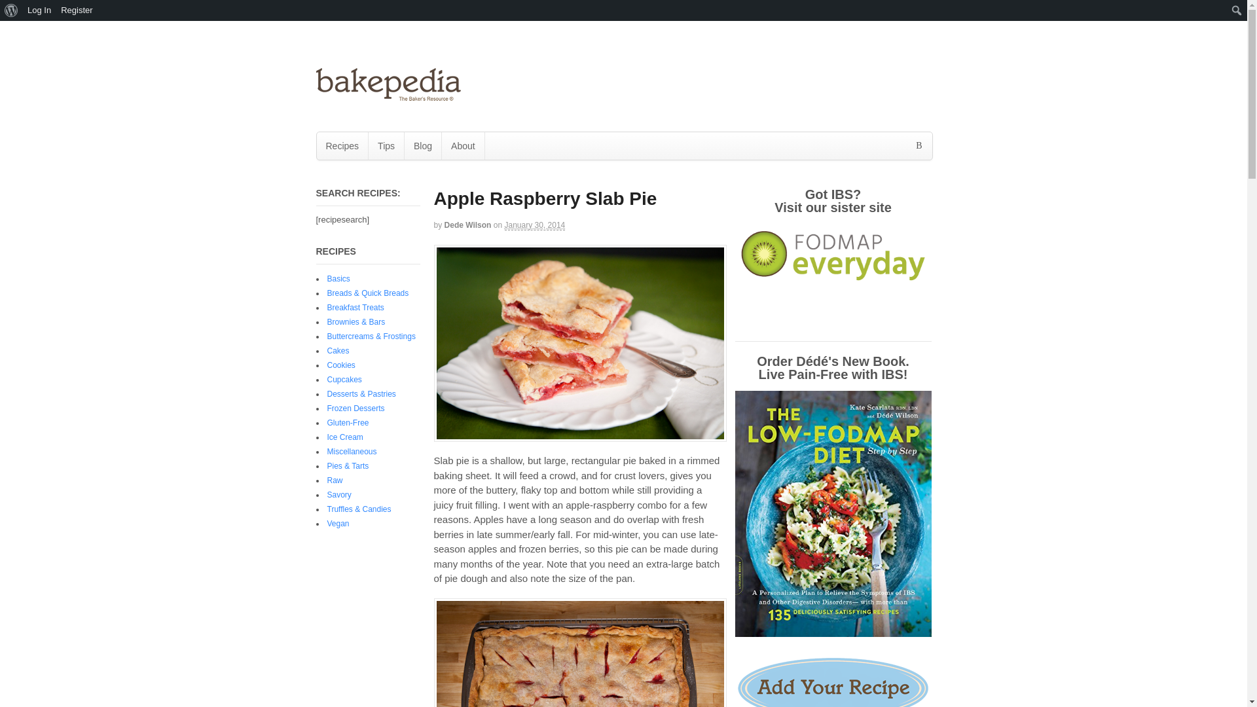 Image resolution: width=1257 pixels, height=707 pixels. Describe the element at coordinates (467, 225) in the screenshot. I see `Dede Wilson` at that location.